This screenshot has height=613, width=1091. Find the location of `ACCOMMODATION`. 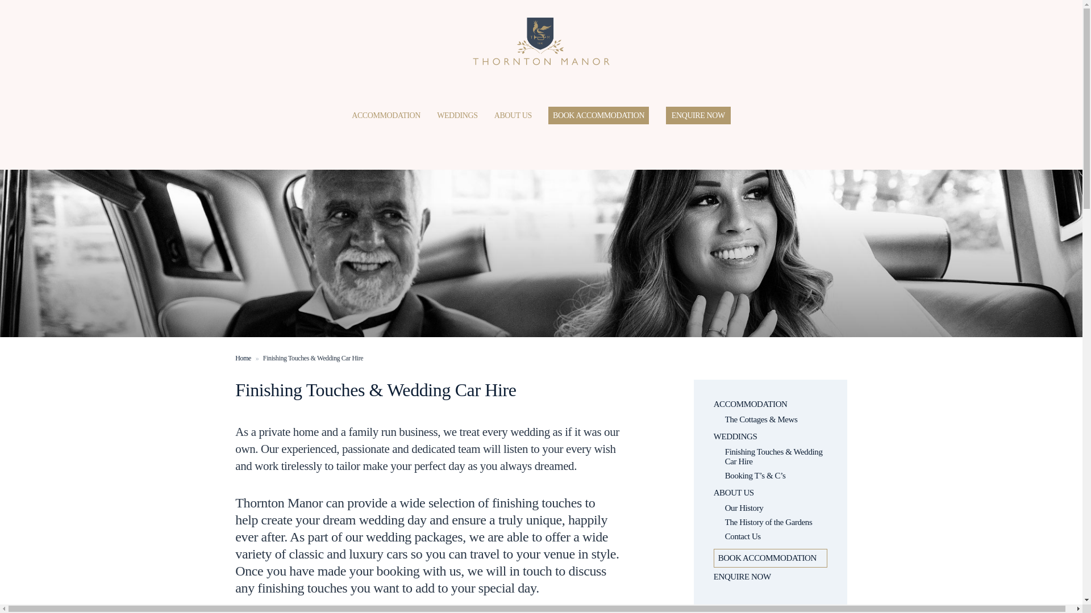

ACCOMMODATION is located at coordinates (385, 115).